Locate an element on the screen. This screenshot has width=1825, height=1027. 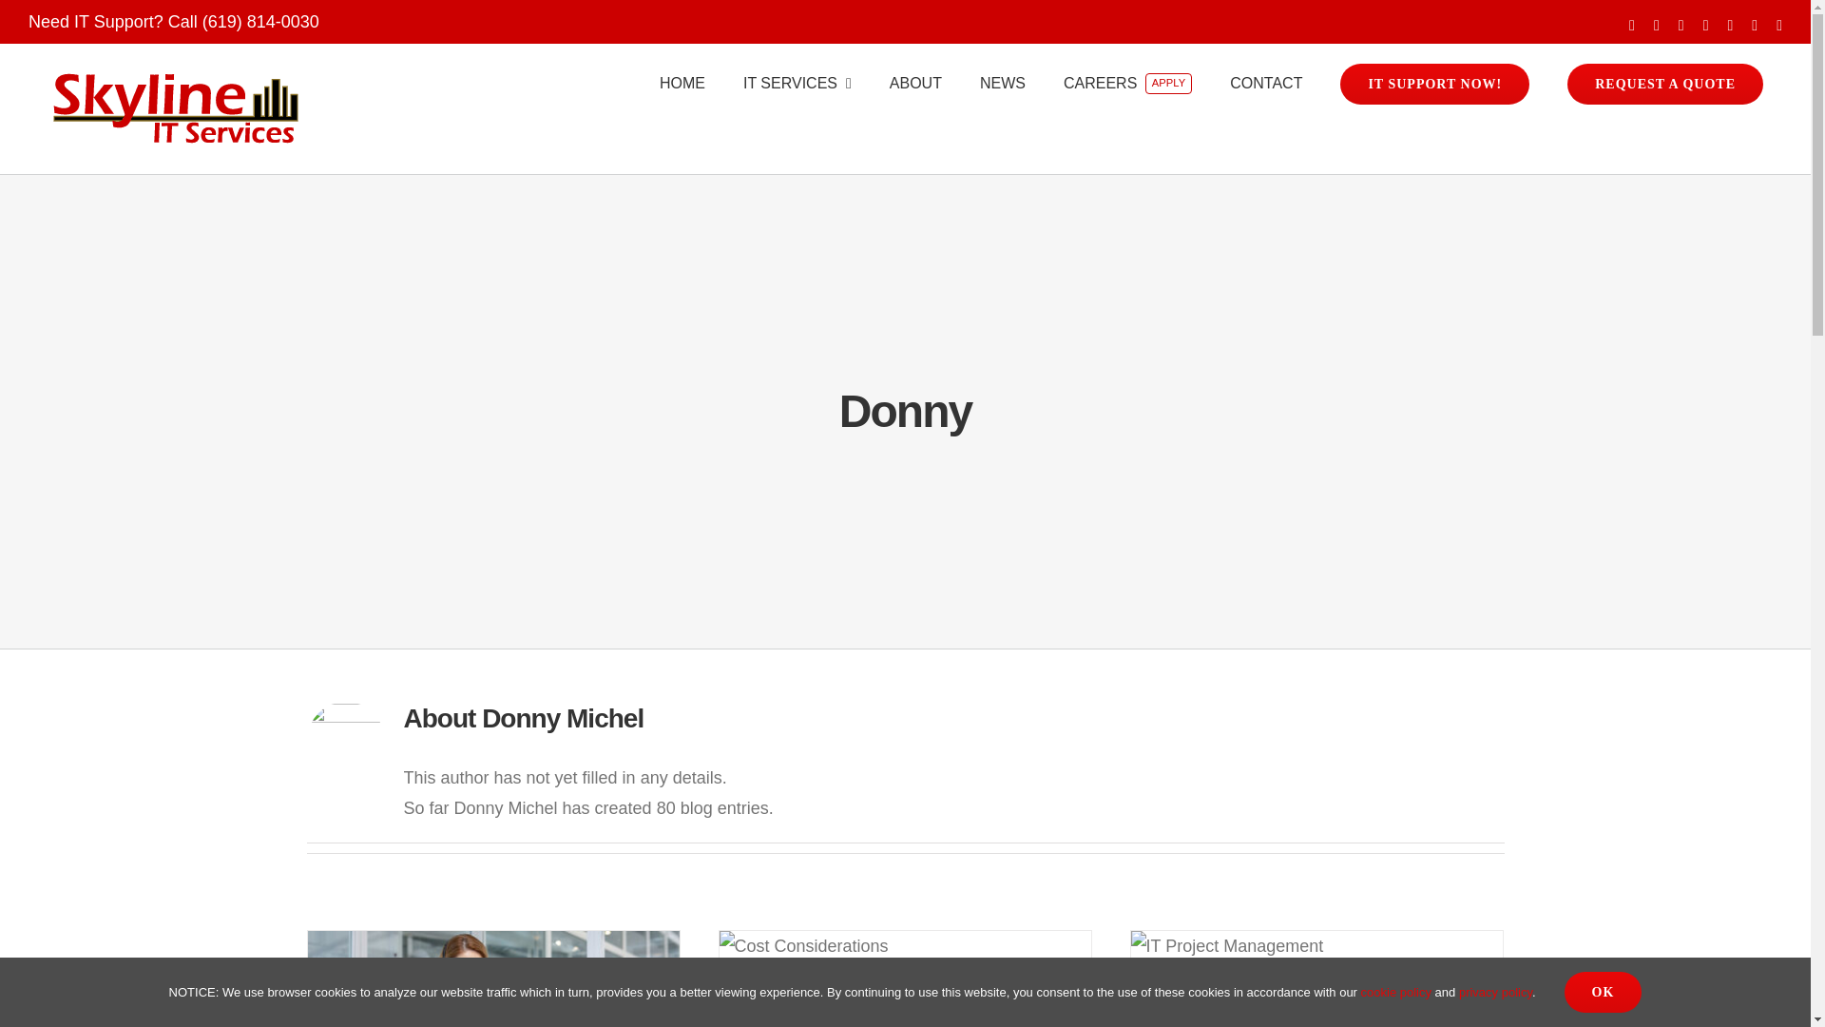
LinkedIn is located at coordinates (1729, 25).